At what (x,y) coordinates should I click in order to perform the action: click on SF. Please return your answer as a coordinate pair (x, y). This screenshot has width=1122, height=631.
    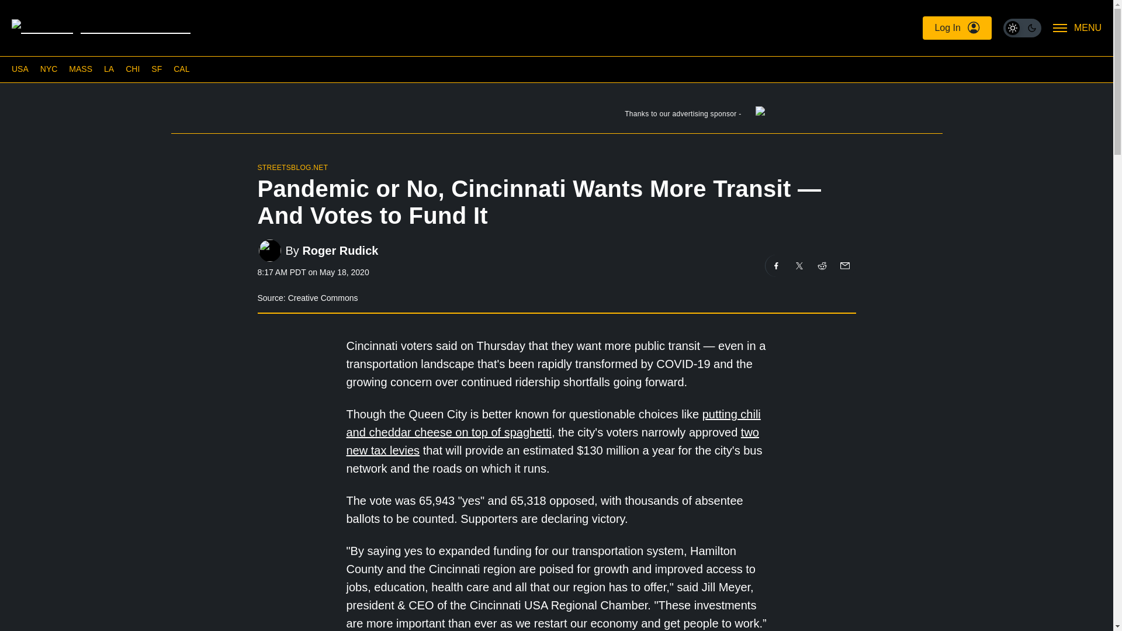
    Looking at the image, I should click on (157, 69).